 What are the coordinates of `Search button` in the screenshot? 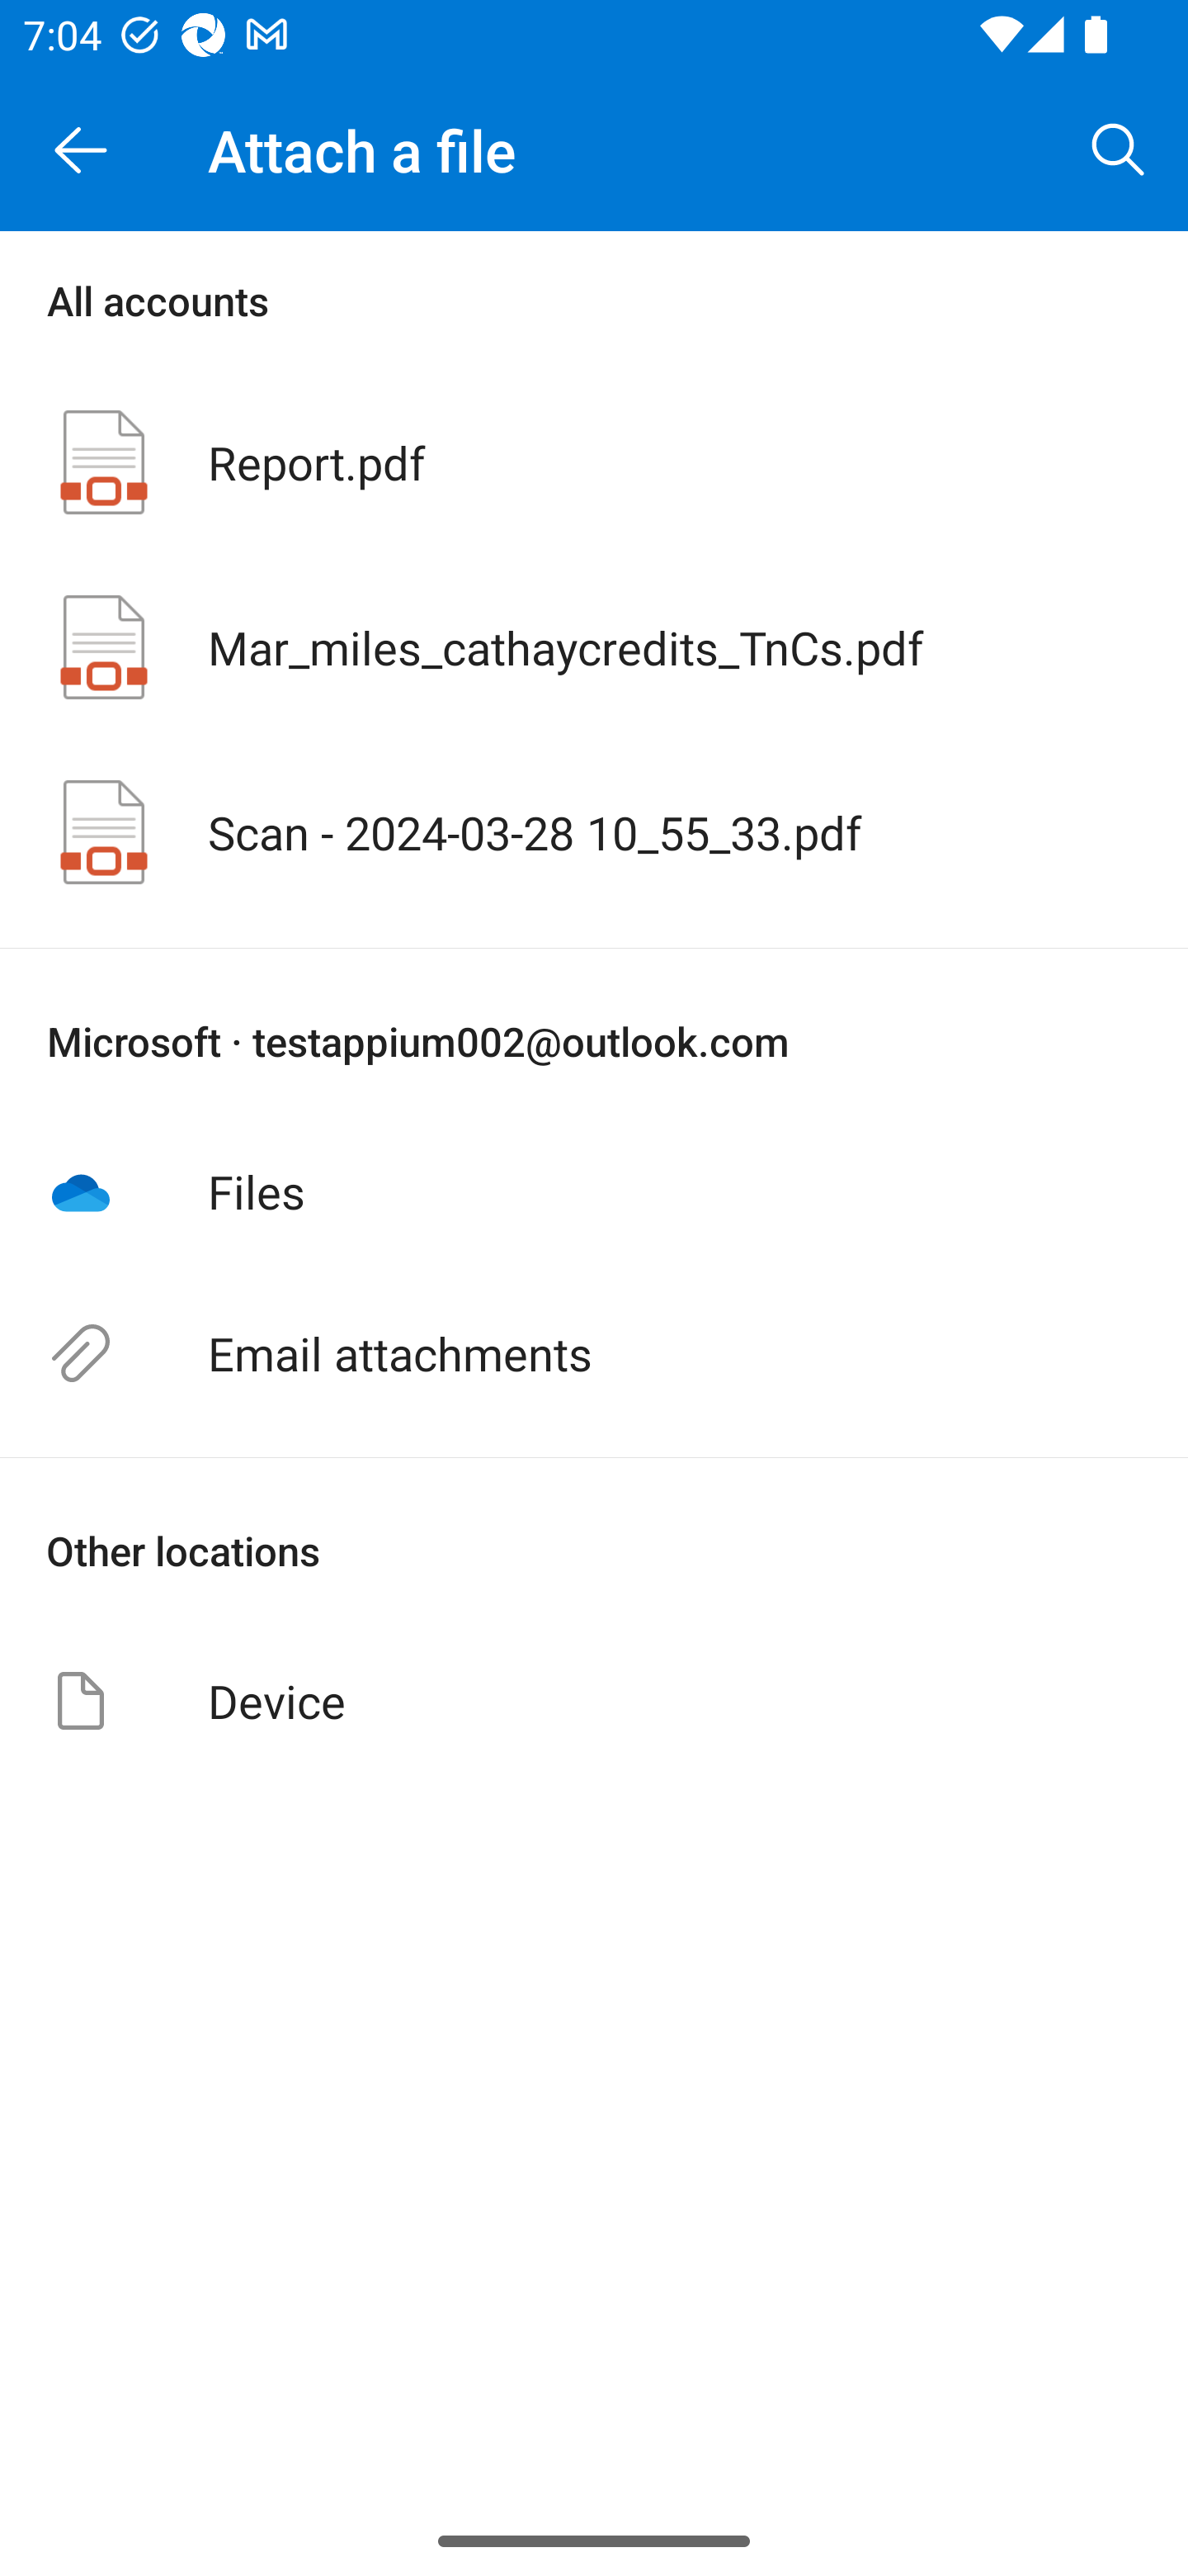 It's located at (1119, 149).